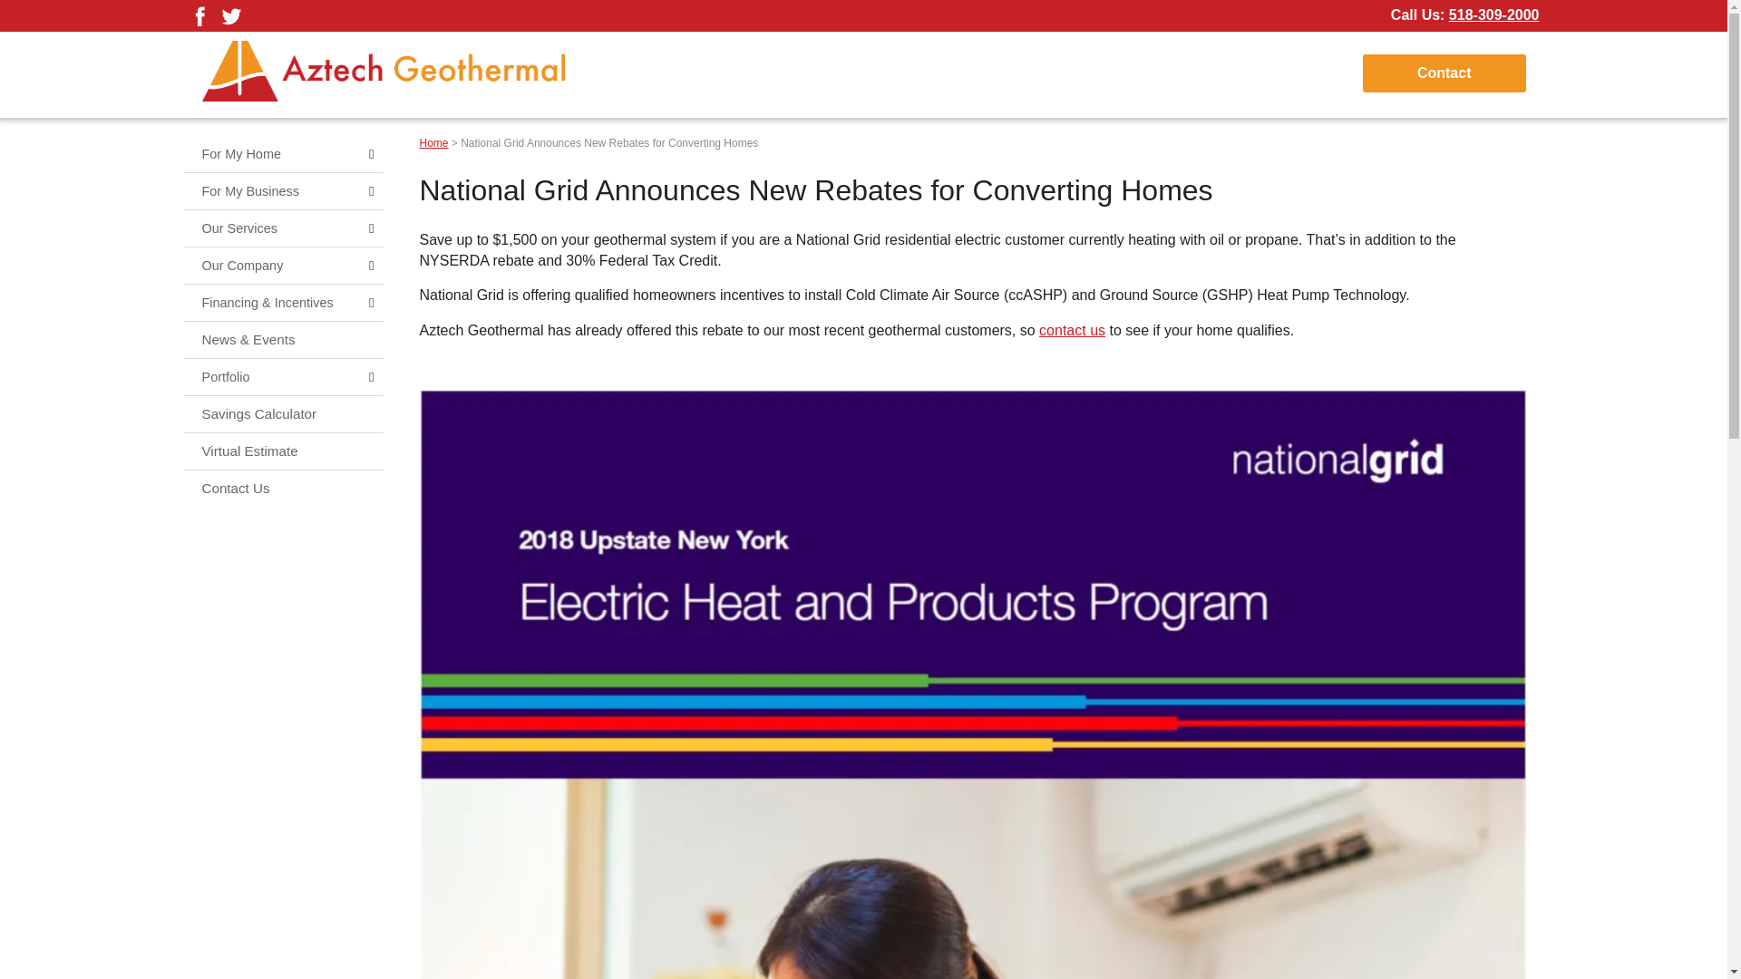  Describe the element at coordinates (283, 489) in the screenshot. I see `Contact Us` at that location.